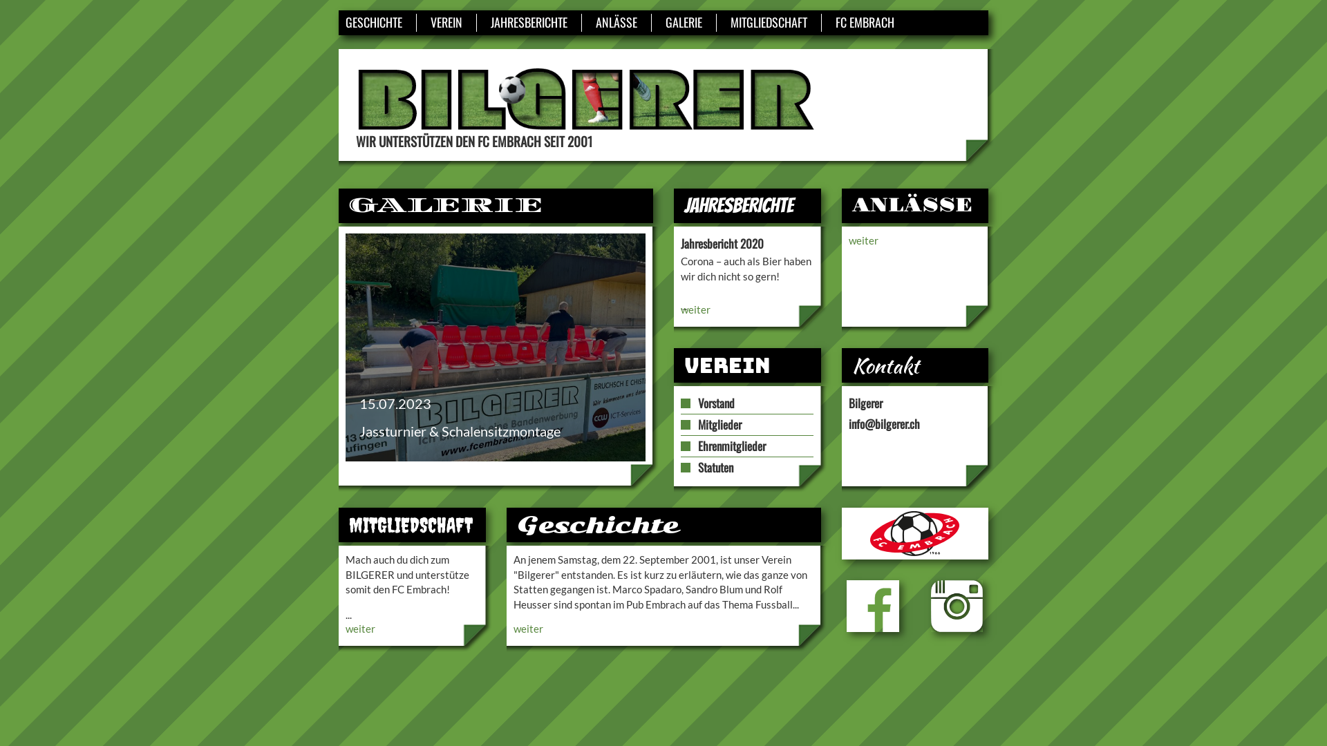 The width and height of the screenshot is (1327, 746). What do you see at coordinates (864, 240) in the screenshot?
I see `weiter` at bounding box center [864, 240].